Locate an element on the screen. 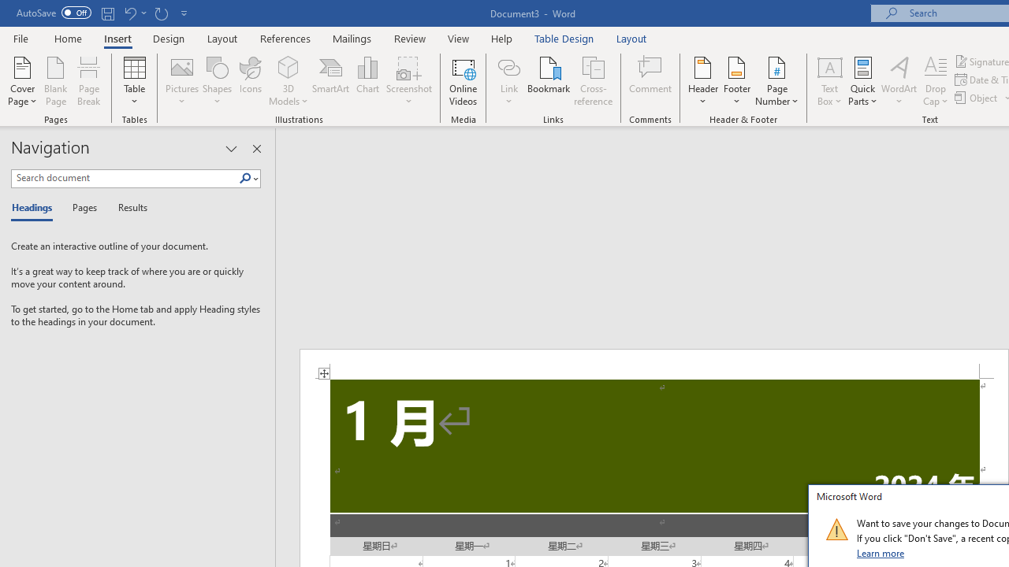  WordArt is located at coordinates (899, 80).